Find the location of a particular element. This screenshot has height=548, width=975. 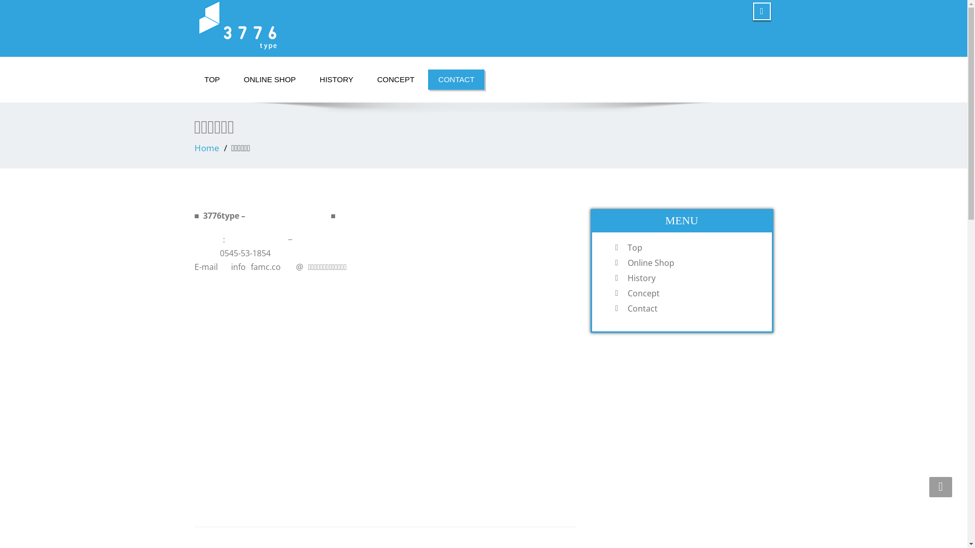

HISTORY is located at coordinates (337, 80).